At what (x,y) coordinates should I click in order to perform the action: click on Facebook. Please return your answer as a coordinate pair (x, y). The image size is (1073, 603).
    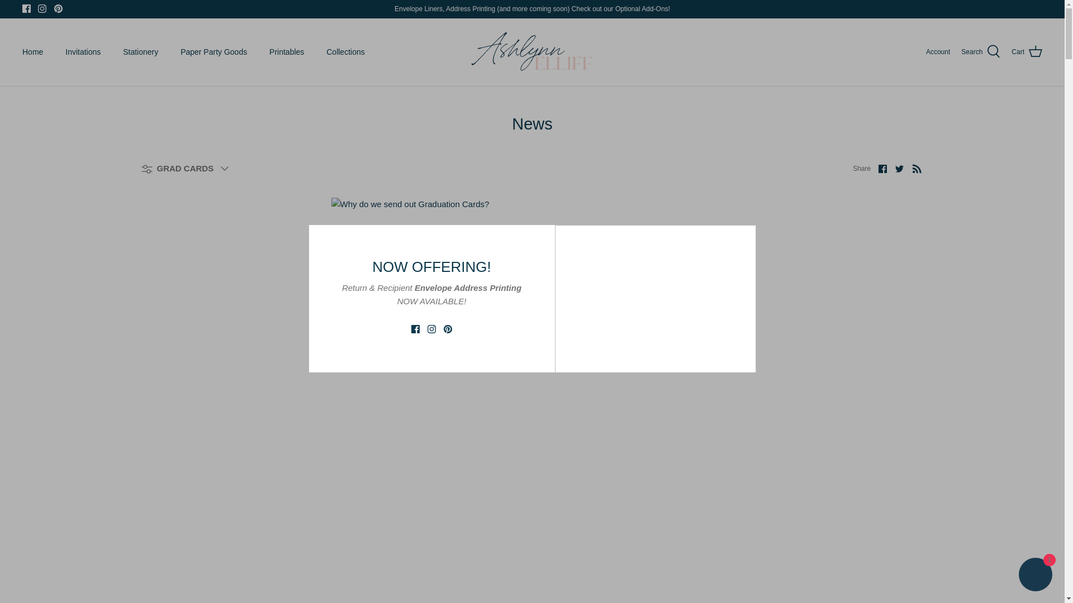
    Looking at the image, I should click on (27, 8).